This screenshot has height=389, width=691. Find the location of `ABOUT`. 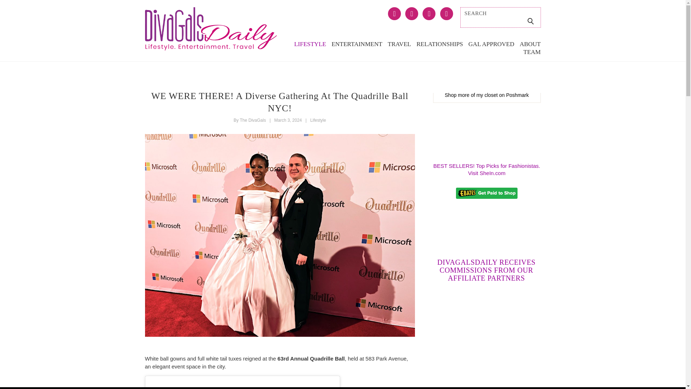

ABOUT is located at coordinates (530, 44).